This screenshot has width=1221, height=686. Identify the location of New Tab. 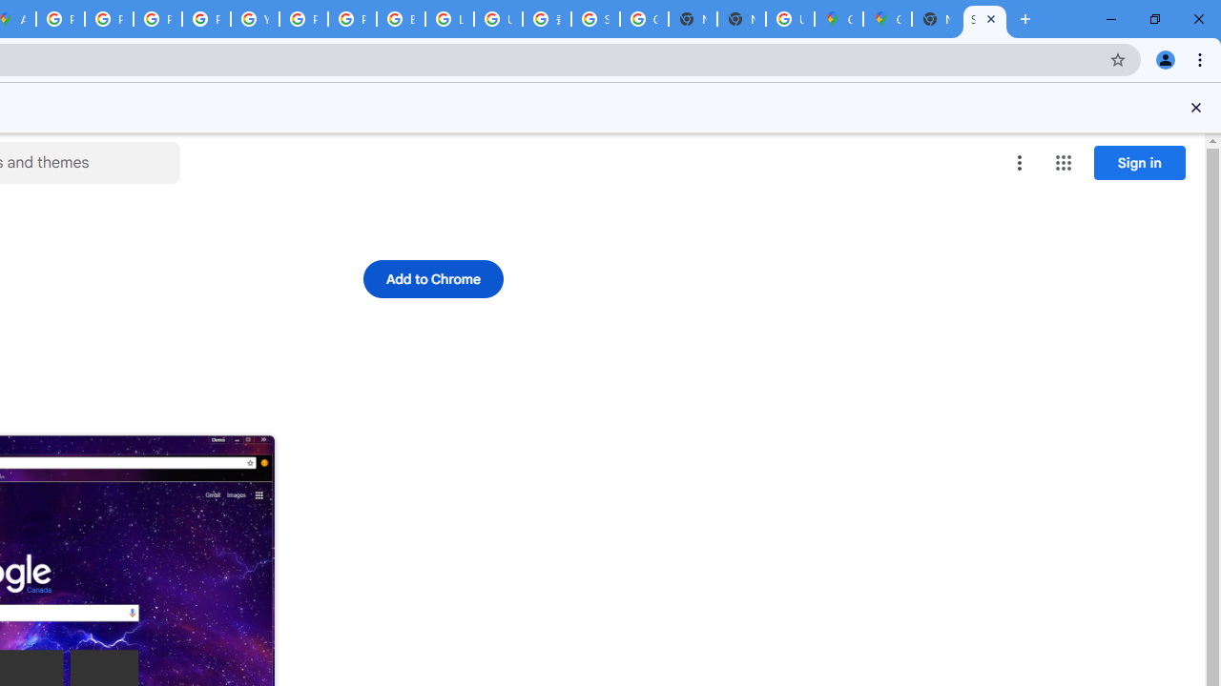
(937, 19).